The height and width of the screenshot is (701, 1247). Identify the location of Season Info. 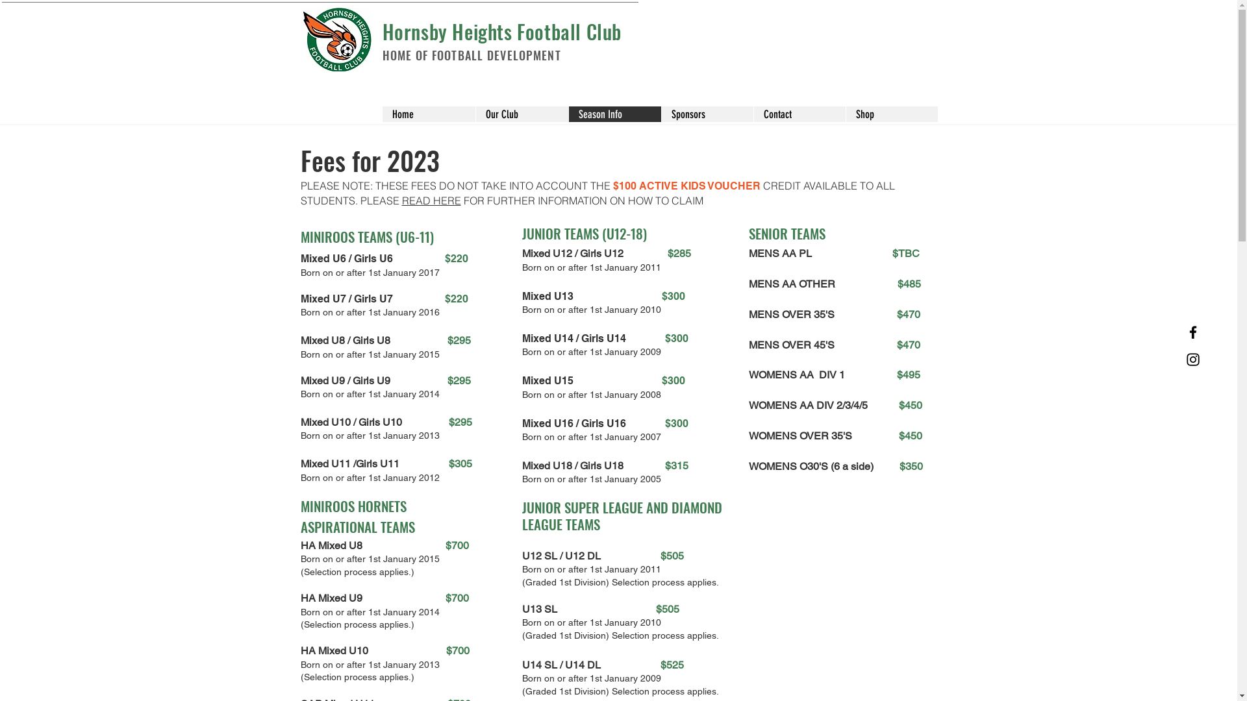
(614, 114).